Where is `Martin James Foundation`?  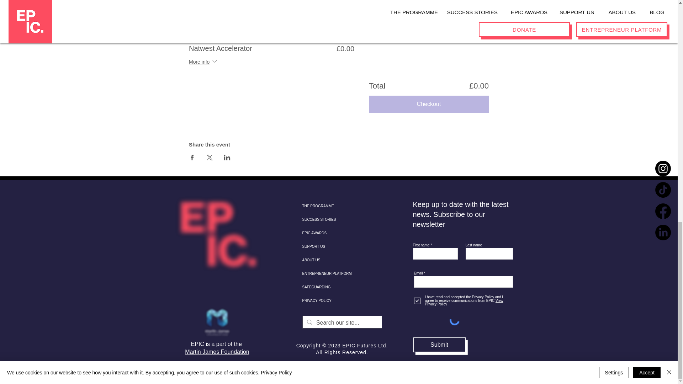
Martin James Foundation is located at coordinates (217, 351).